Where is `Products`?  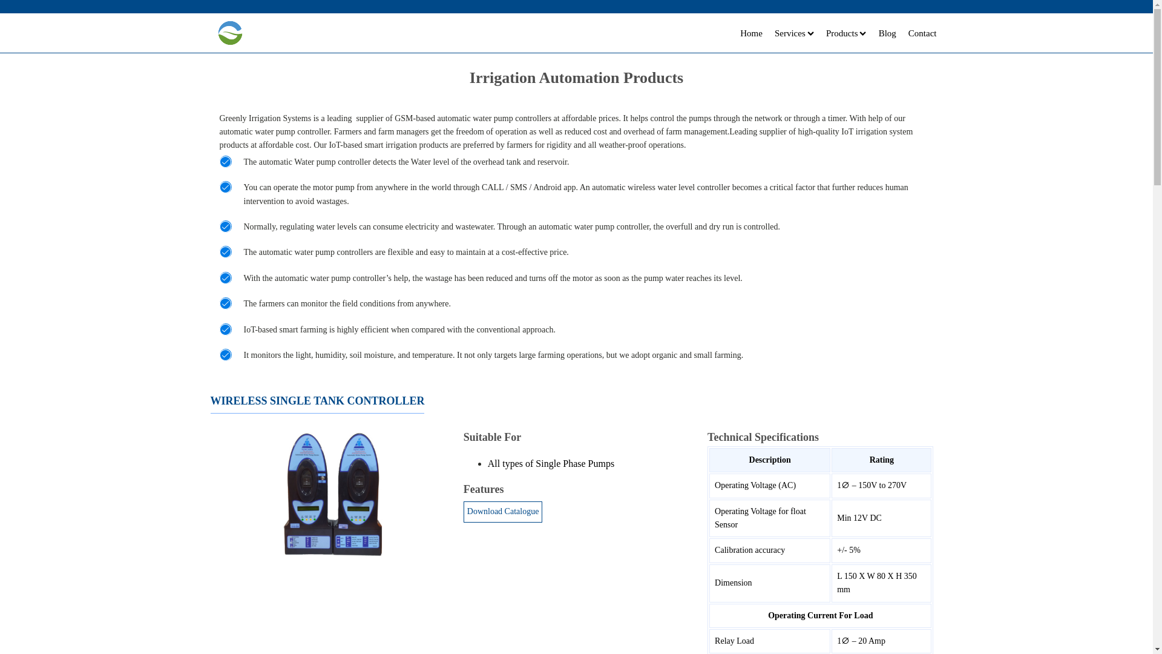 Products is located at coordinates (846, 33).